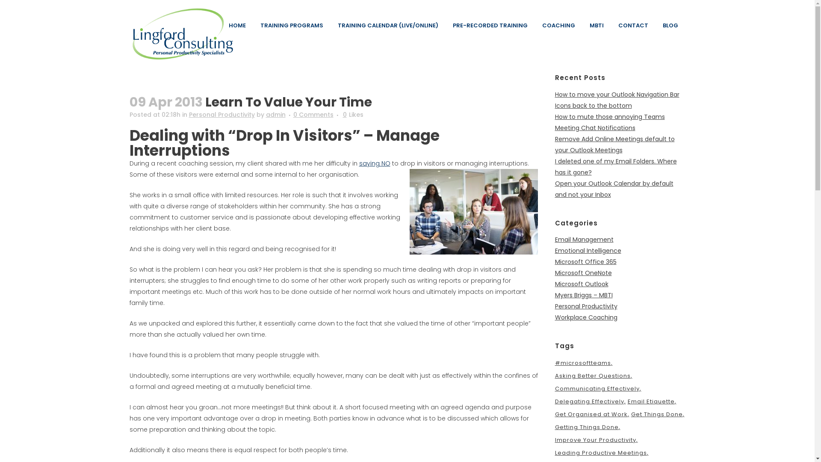 This screenshot has width=821, height=462. What do you see at coordinates (614, 189) in the screenshot?
I see `Open your Outlook Calendar by default and not your Inbox` at bounding box center [614, 189].